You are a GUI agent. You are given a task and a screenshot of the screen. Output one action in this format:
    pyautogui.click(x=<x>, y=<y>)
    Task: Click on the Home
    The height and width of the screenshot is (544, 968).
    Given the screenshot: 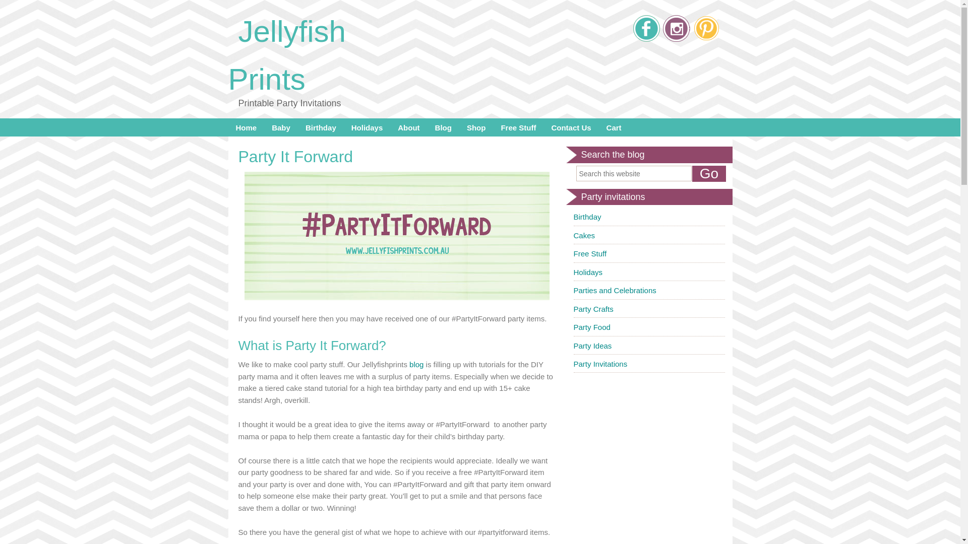 What is the action you would take?
    pyautogui.click(x=246, y=127)
    